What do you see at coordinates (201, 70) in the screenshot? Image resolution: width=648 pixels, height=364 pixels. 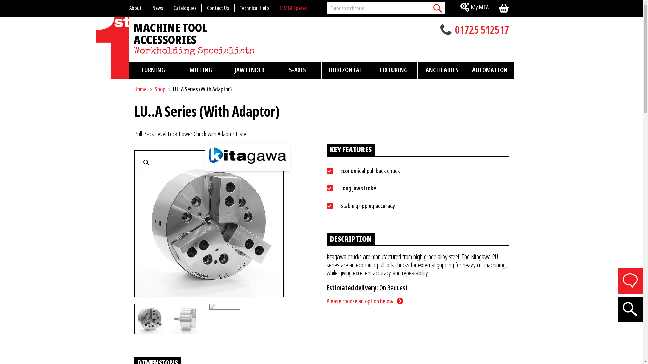 I see `MILLING` at bounding box center [201, 70].